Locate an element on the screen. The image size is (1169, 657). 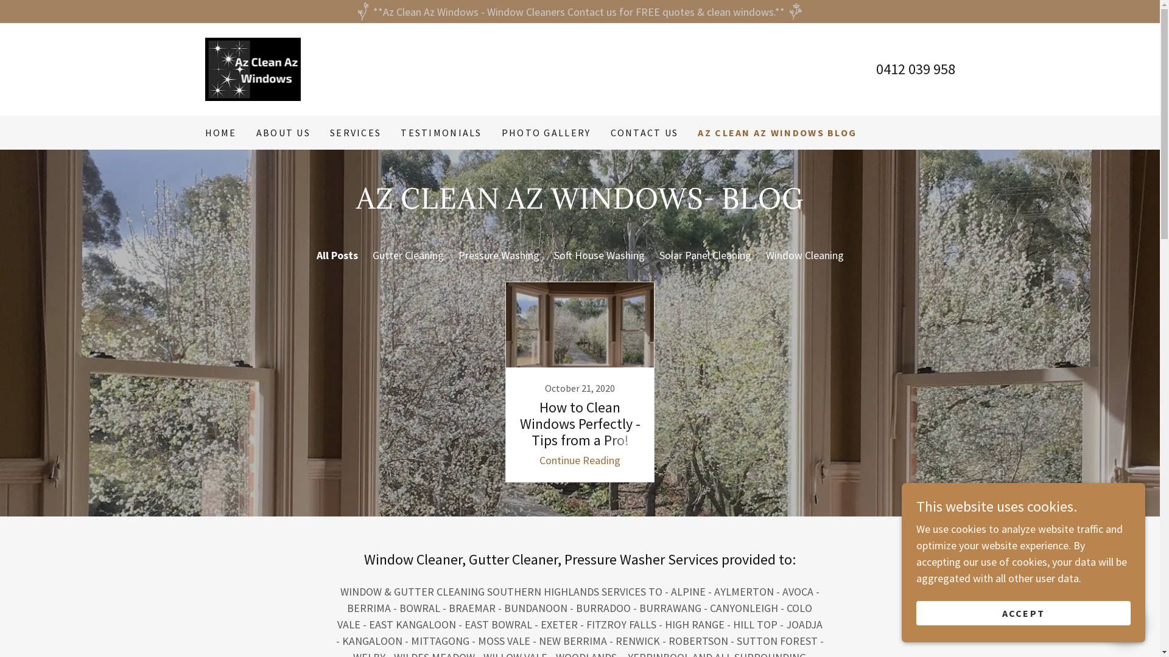
Window Cleaning is located at coordinates (805, 255).